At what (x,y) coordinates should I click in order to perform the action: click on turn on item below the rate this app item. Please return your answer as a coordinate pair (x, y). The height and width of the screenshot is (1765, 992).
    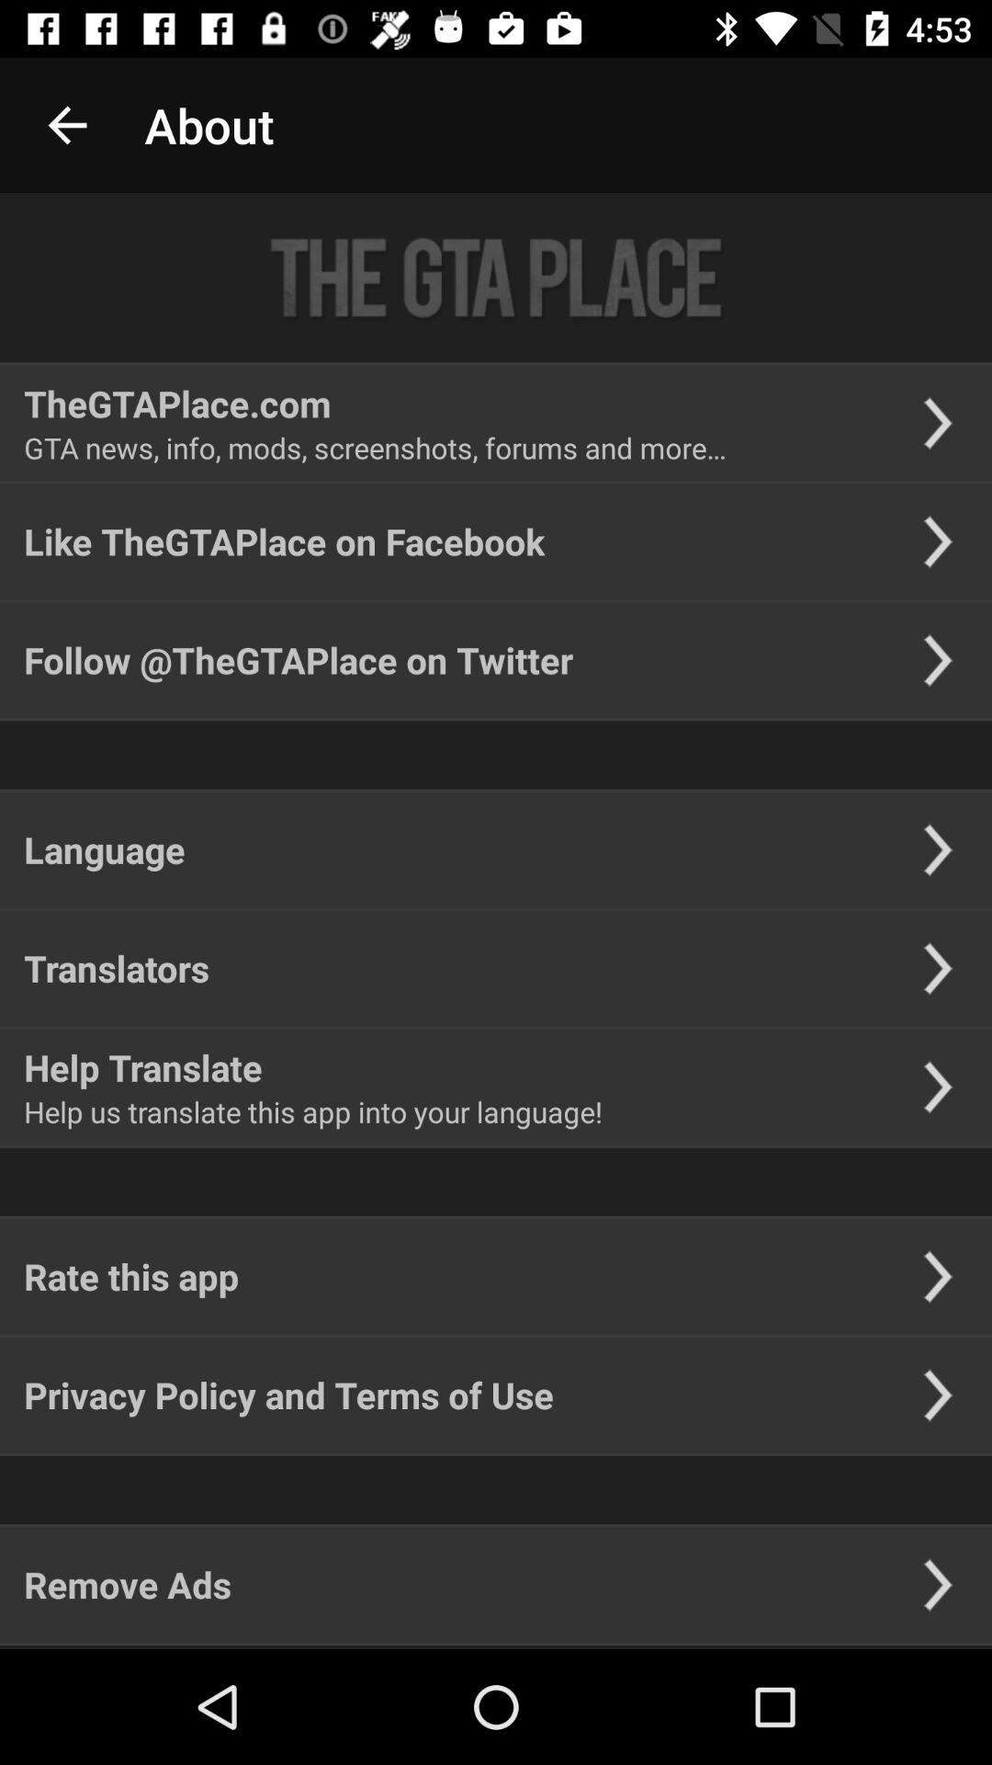
    Looking at the image, I should click on (288, 1395).